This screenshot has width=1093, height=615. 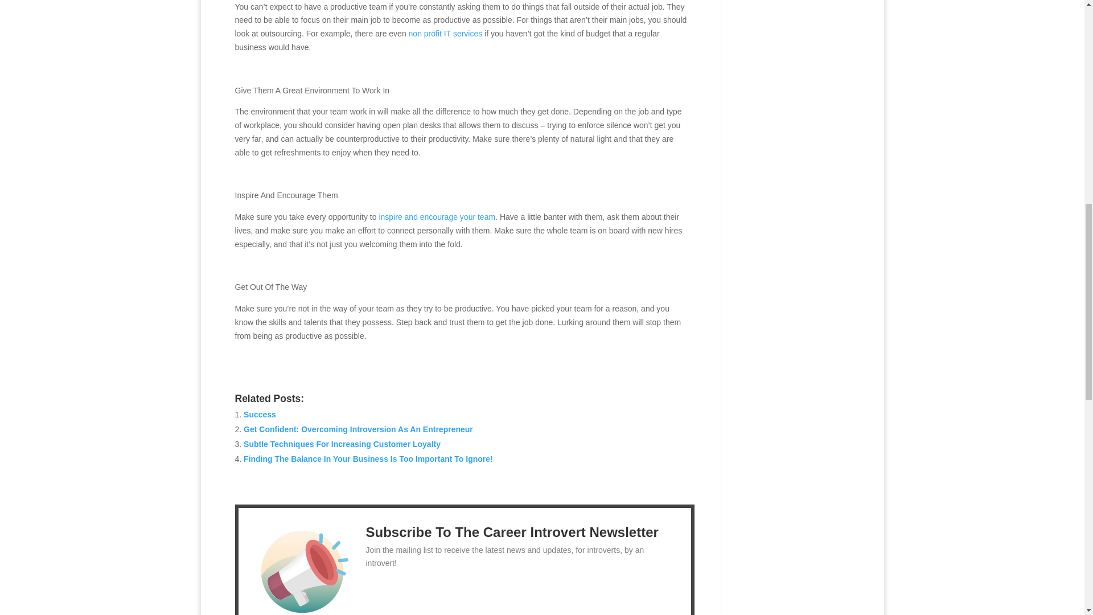 I want to click on Get Confident: Overcoming Introversion As An Entrepreneur, so click(x=359, y=429).